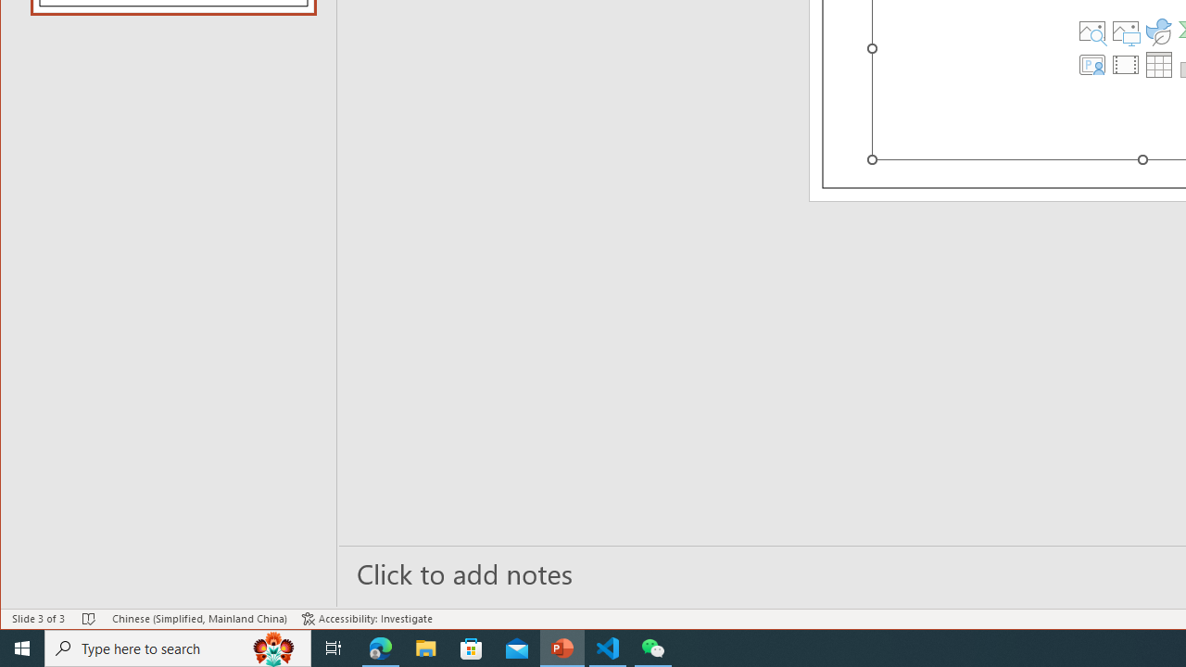  What do you see at coordinates (652, 648) in the screenshot?
I see `WeChat - 1 running window` at bounding box center [652, 648].